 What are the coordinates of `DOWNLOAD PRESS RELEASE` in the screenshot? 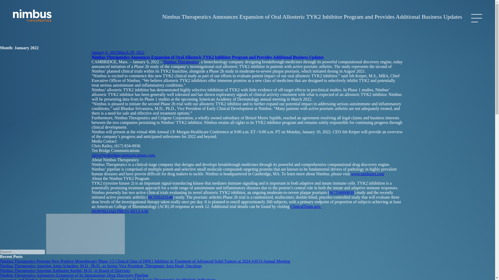 It's located at (120, 211).